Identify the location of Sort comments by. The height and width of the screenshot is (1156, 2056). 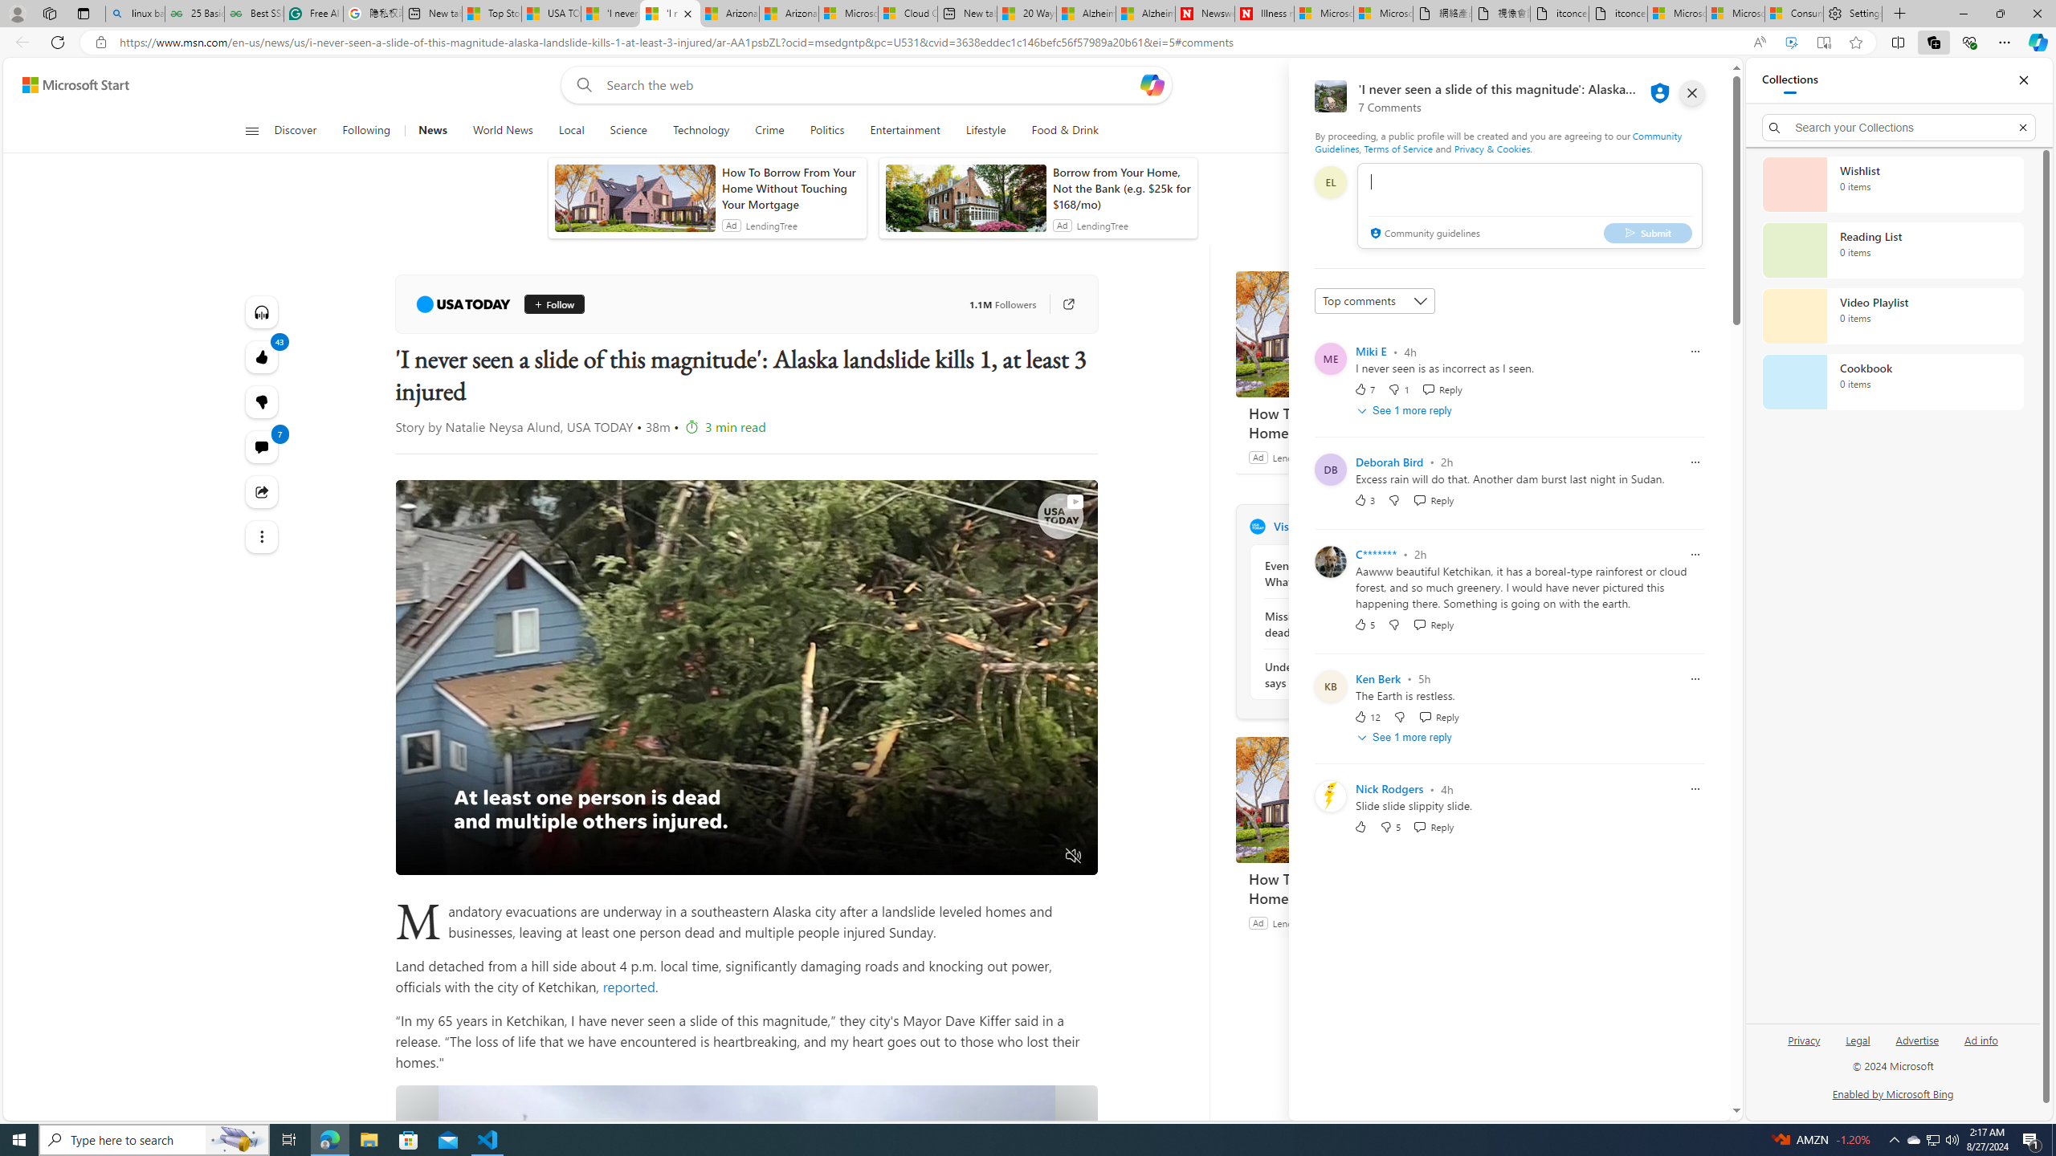
(1373, 300).